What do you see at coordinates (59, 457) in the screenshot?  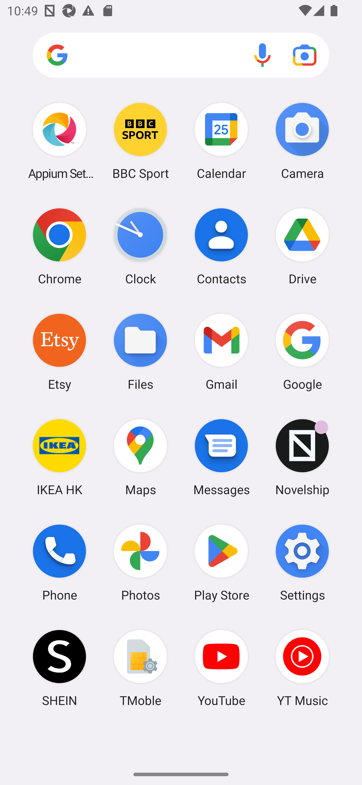 I see `IKEA HK` at bounding box center [59, 457].